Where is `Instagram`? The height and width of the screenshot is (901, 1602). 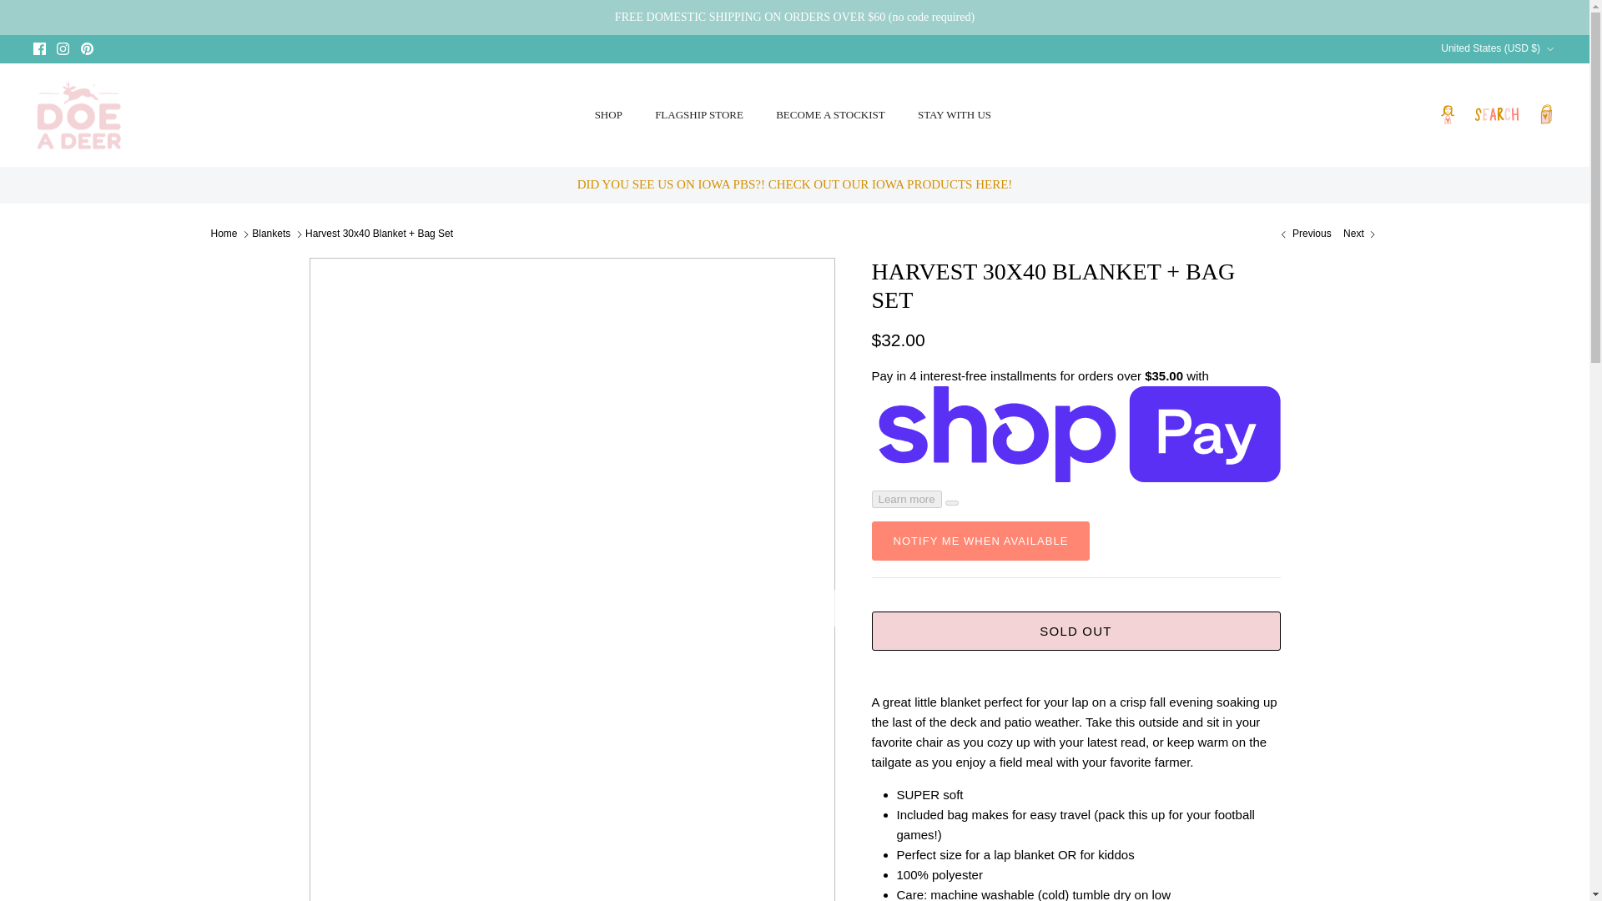
Instagram is located at coordinates (62, 48).